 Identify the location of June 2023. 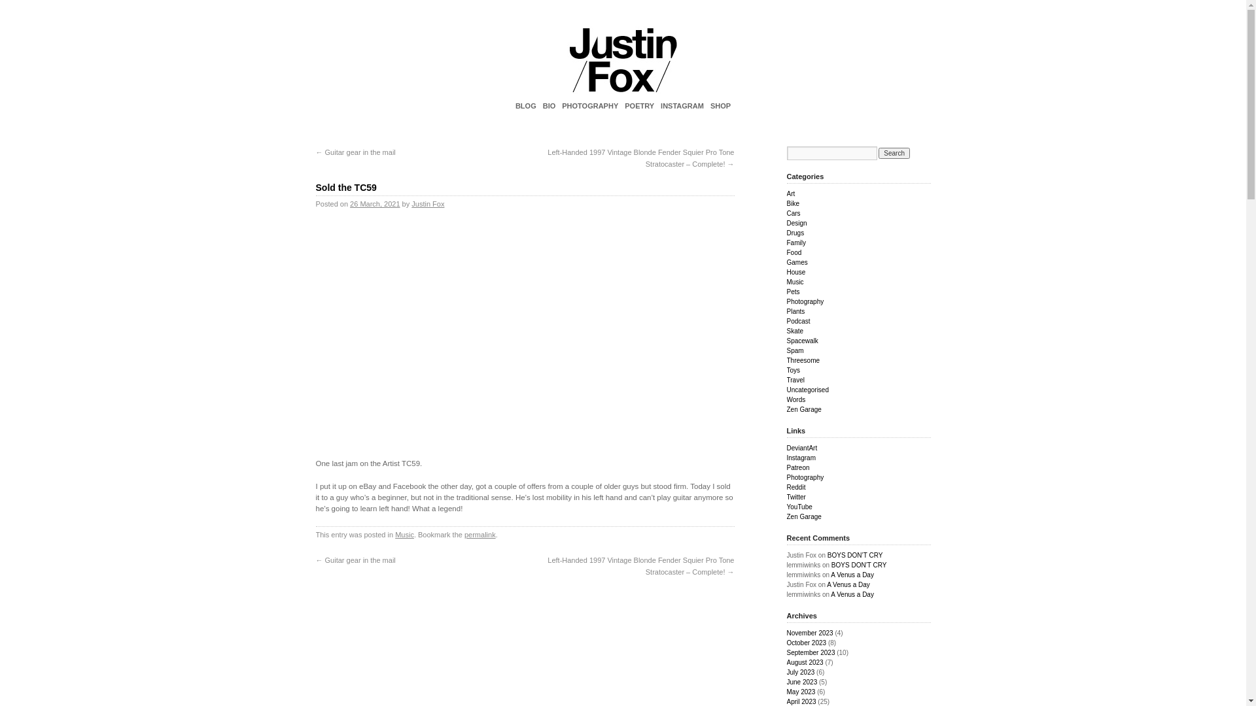
(802, 682).